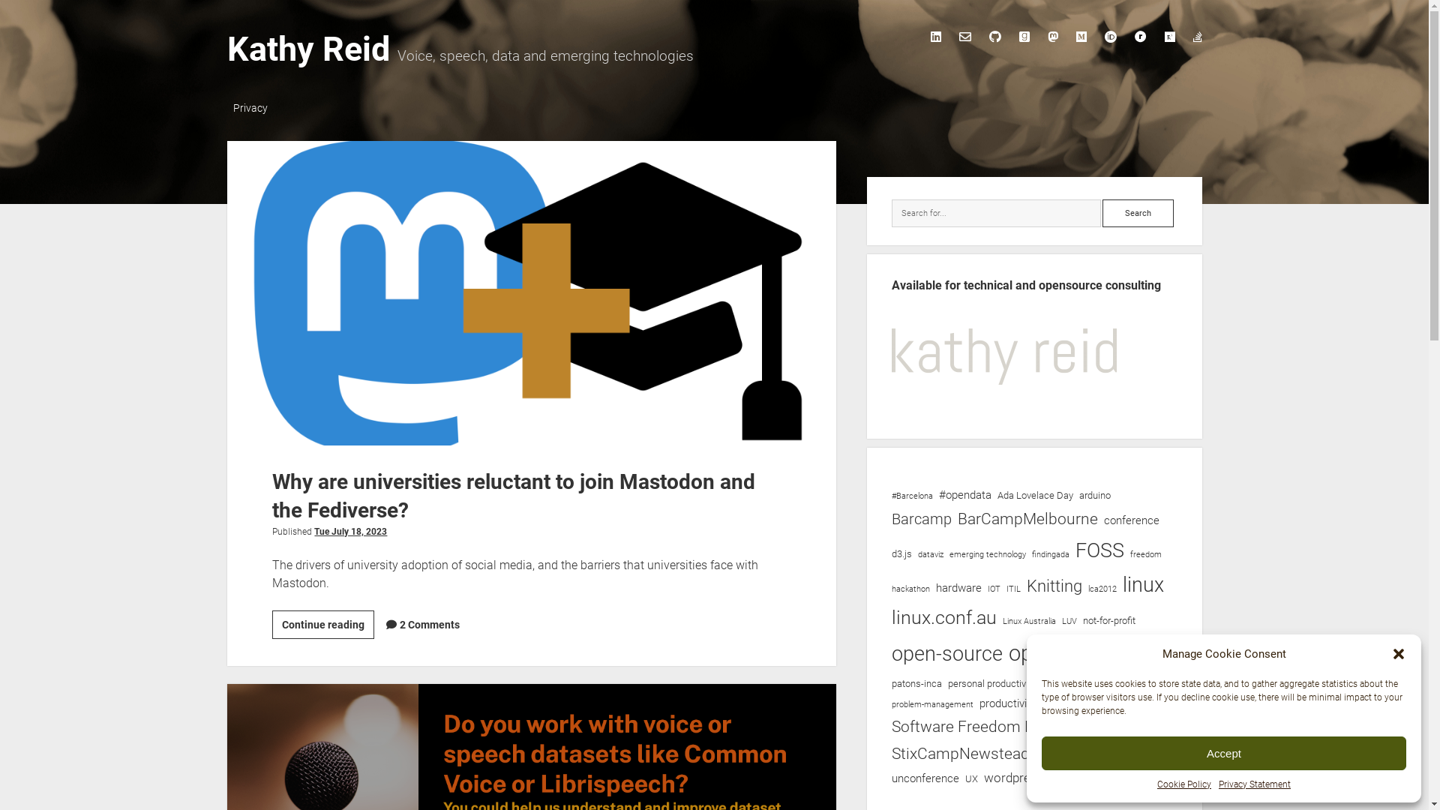 The width and height of the screenshot is (1440, 810). I want to click on Cookie Policy, so click(1184, 784).